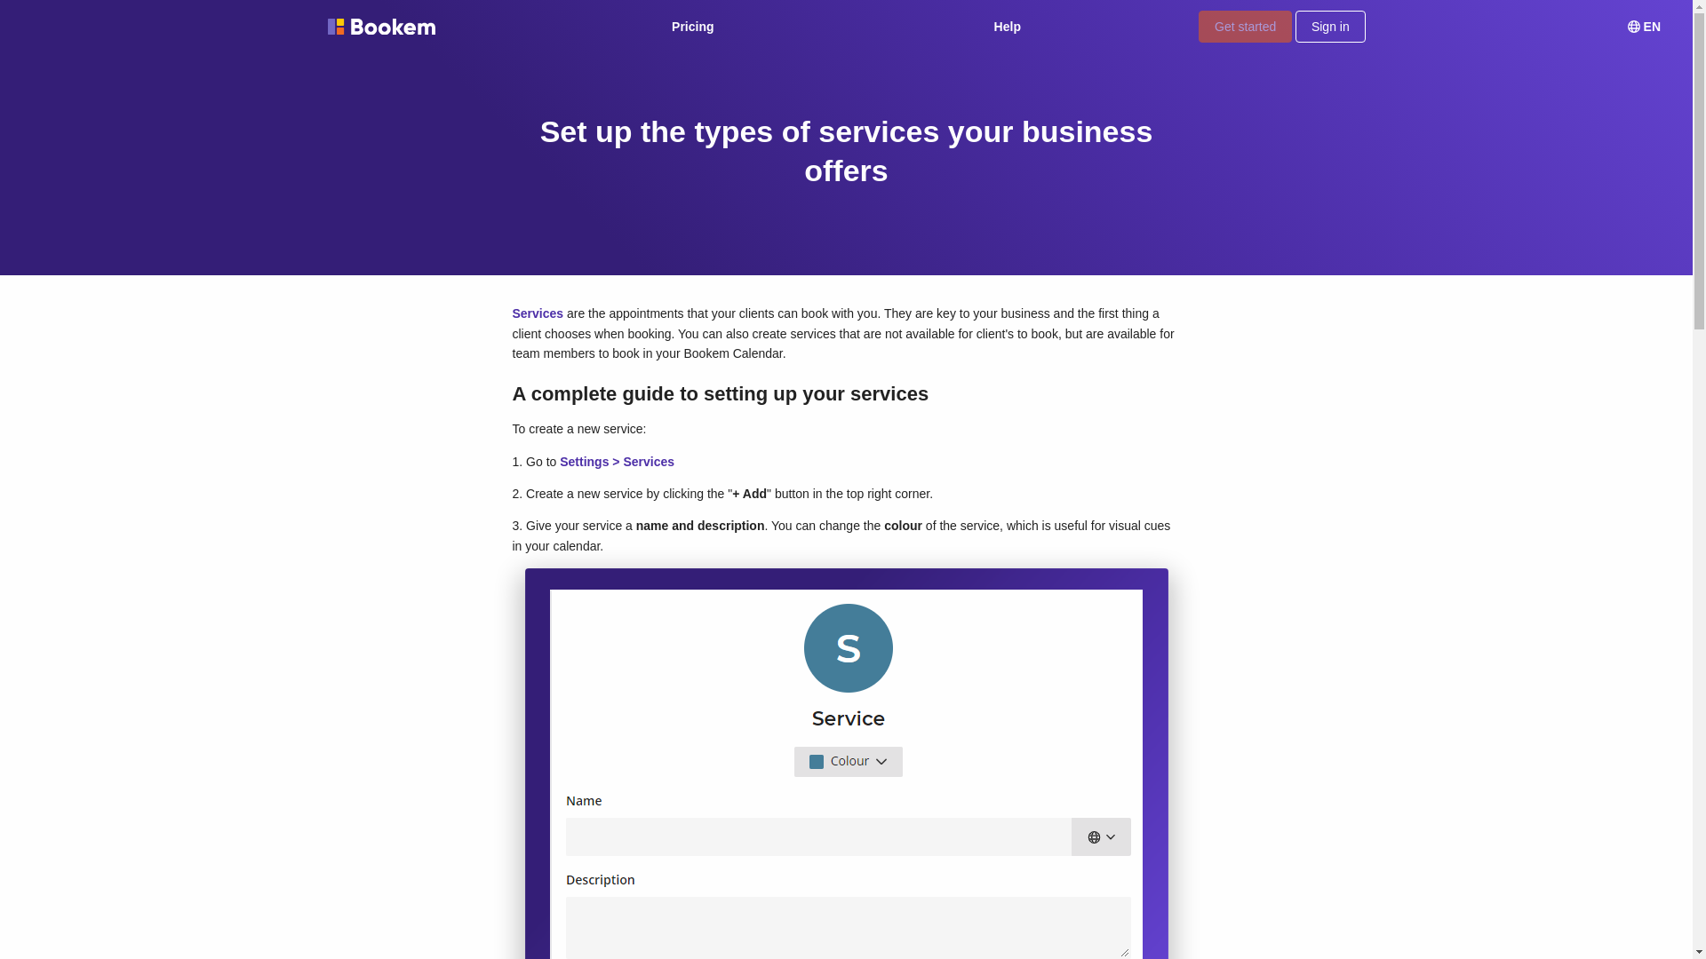 This screenshot has width=1706, height=959. What do you see at coordinates (537, 313) in the screenshot?
I see `Services` at bounding box center [537, 313].